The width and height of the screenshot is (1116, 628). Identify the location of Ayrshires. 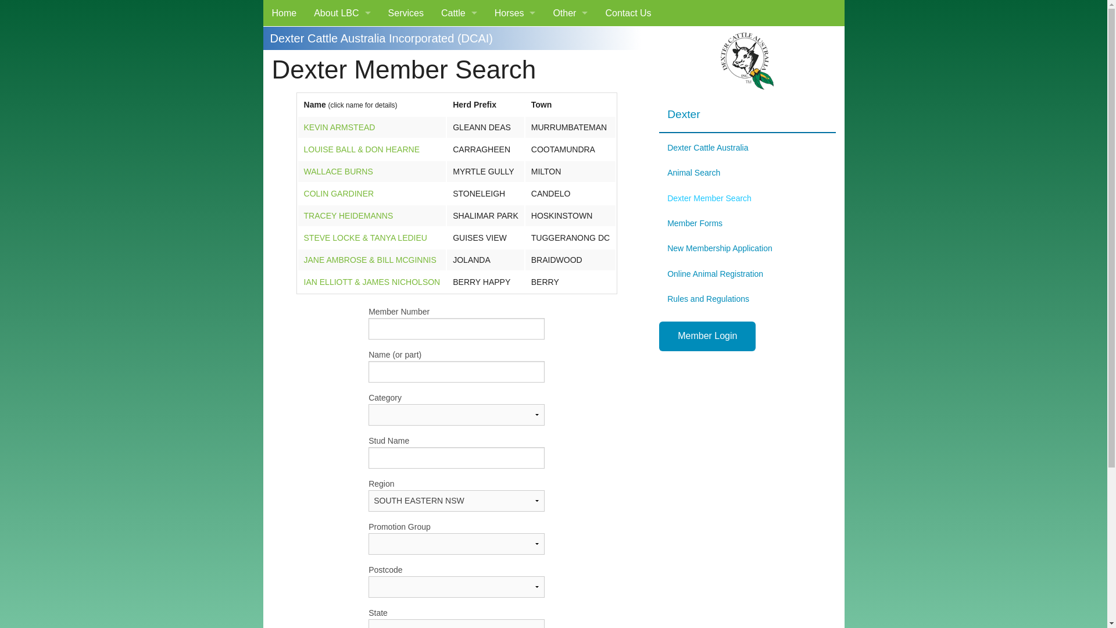
(459, 40).